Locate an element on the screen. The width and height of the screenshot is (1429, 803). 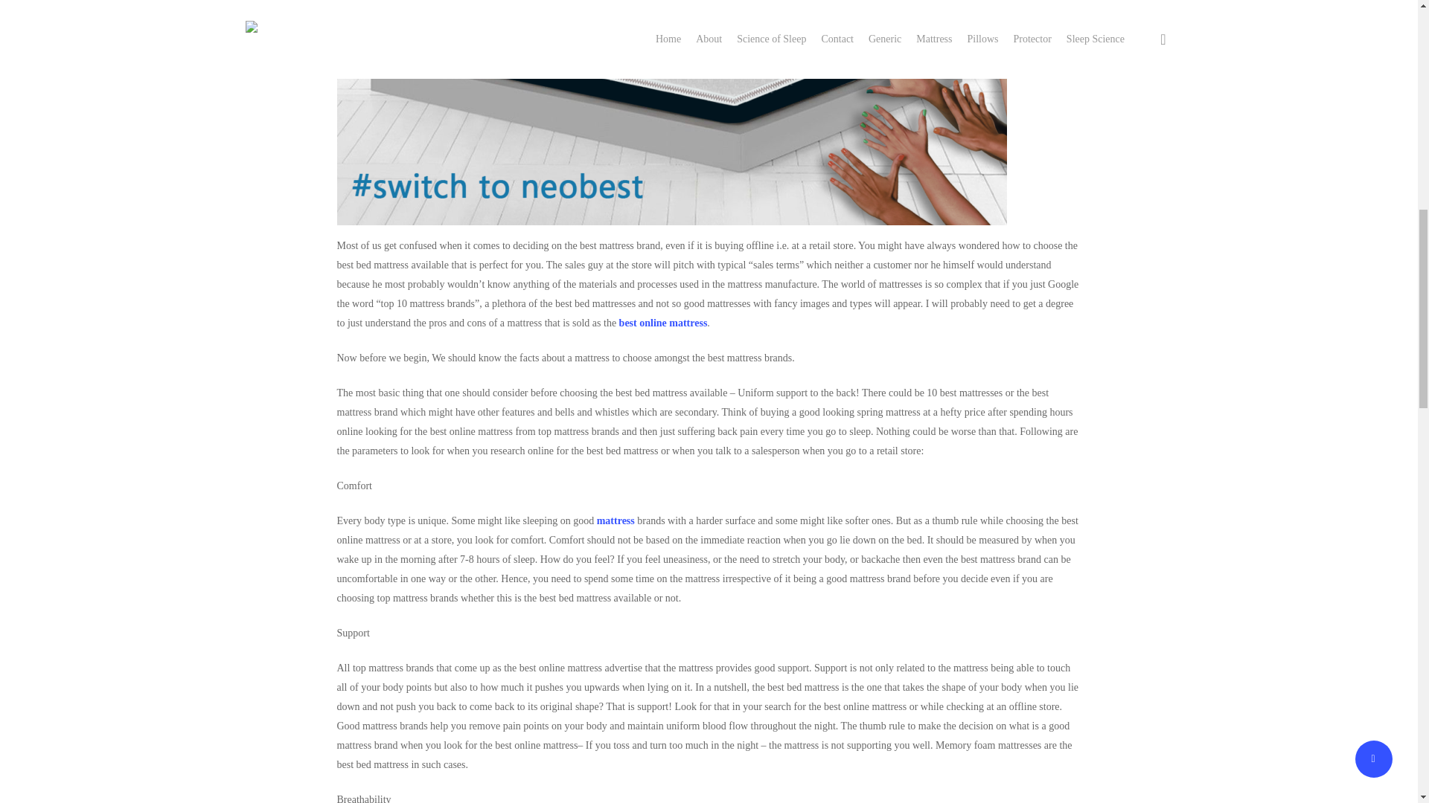
best online mattress is located at coordinates (662, 323).